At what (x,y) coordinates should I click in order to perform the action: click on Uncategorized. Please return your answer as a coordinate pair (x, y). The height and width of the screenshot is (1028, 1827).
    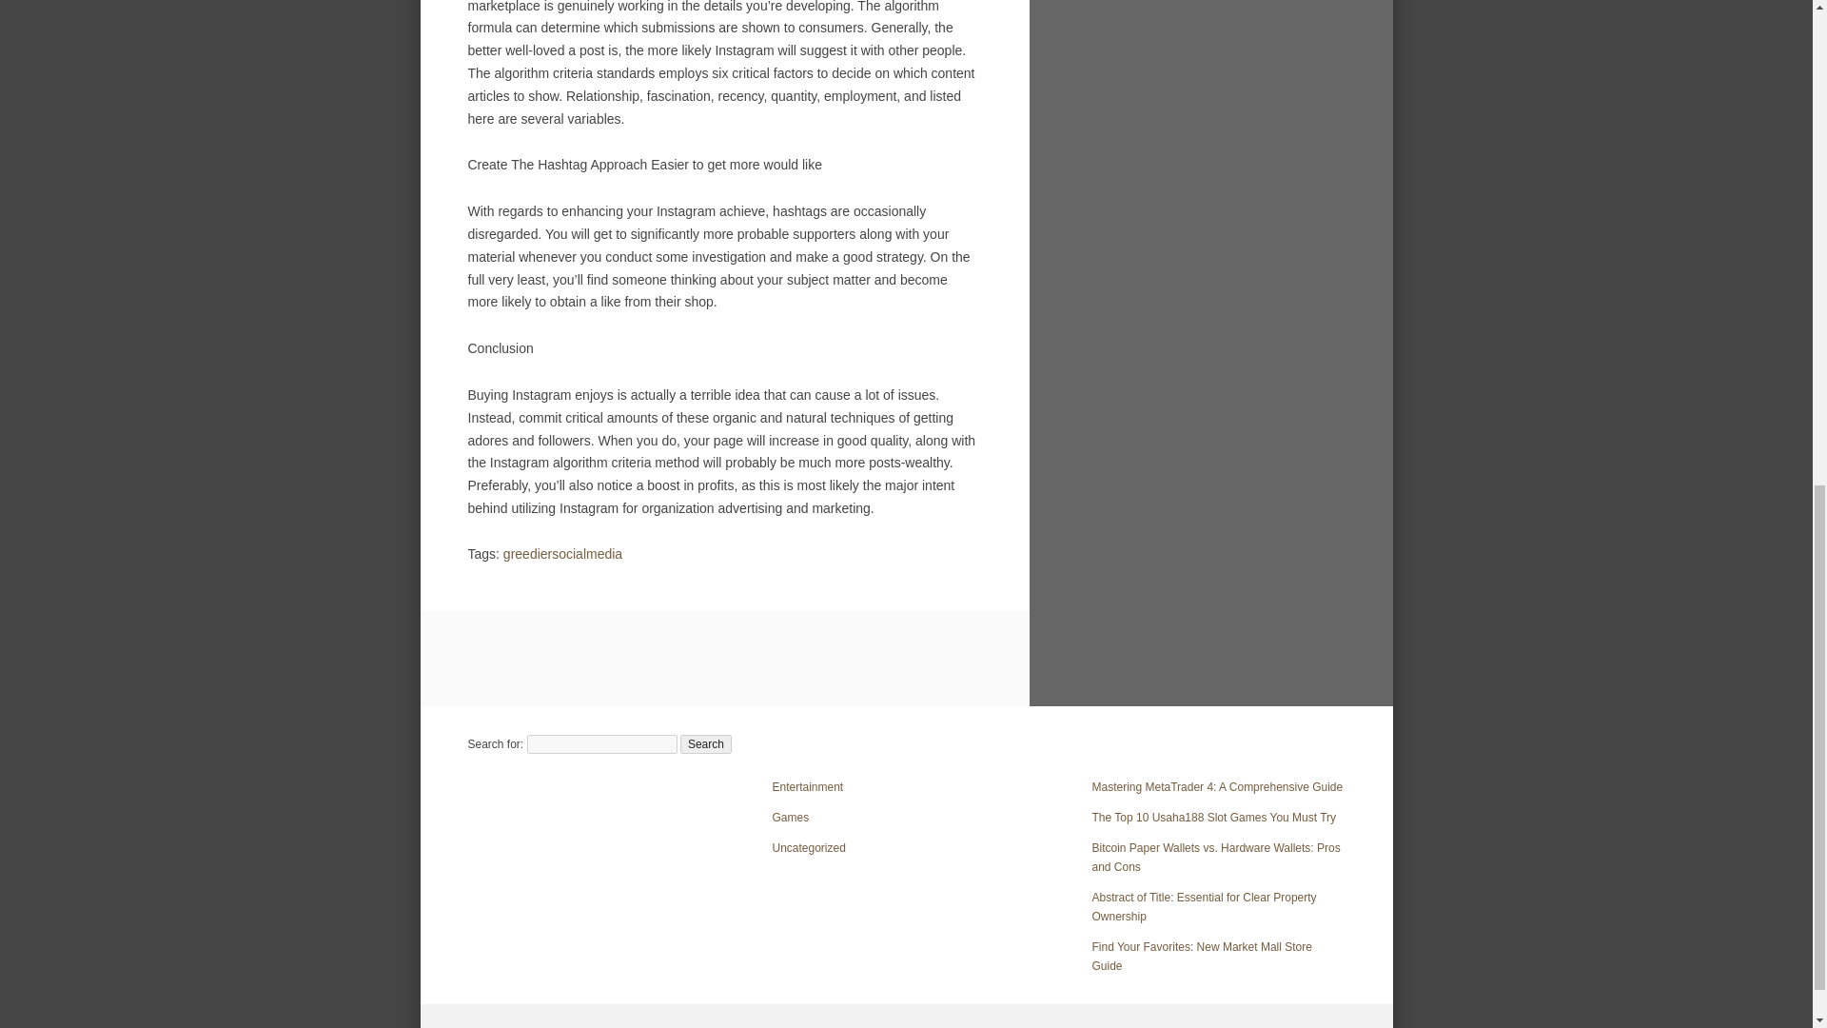
    Looking at the image, I should click on (809, 847).